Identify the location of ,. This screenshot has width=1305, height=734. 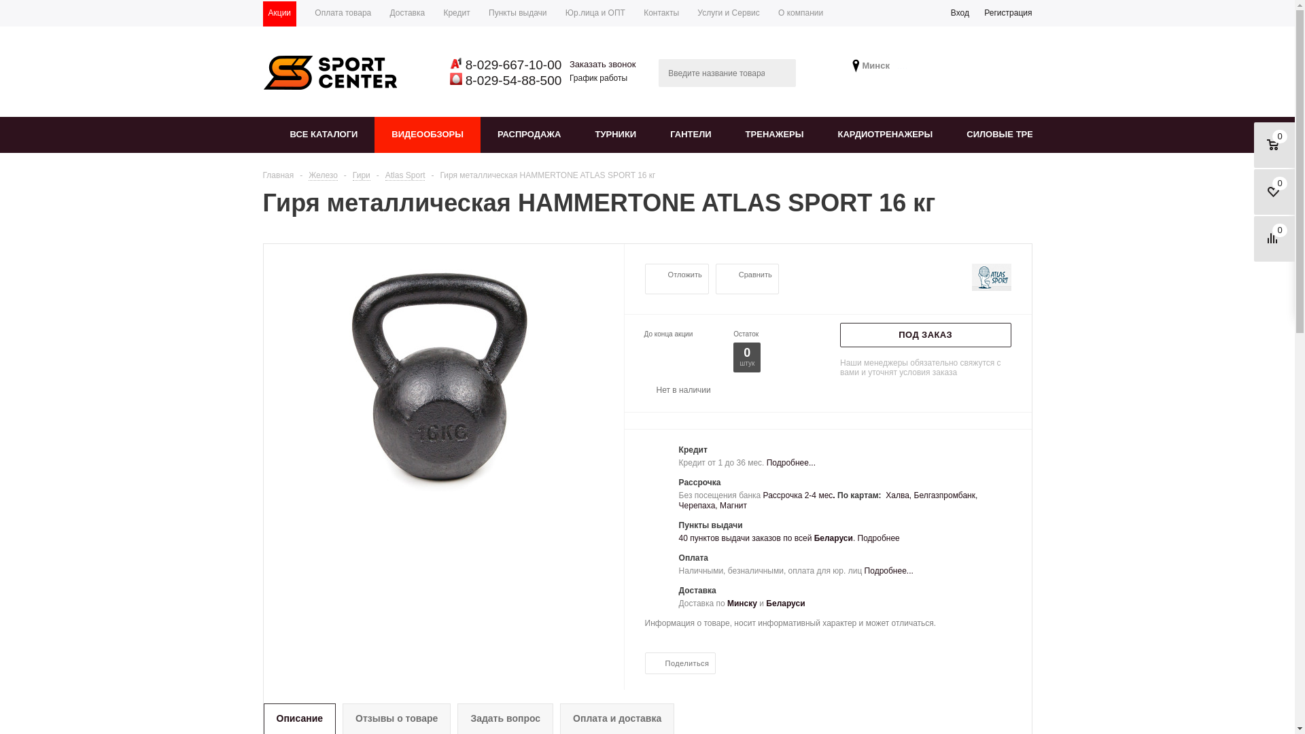
(716, 506).